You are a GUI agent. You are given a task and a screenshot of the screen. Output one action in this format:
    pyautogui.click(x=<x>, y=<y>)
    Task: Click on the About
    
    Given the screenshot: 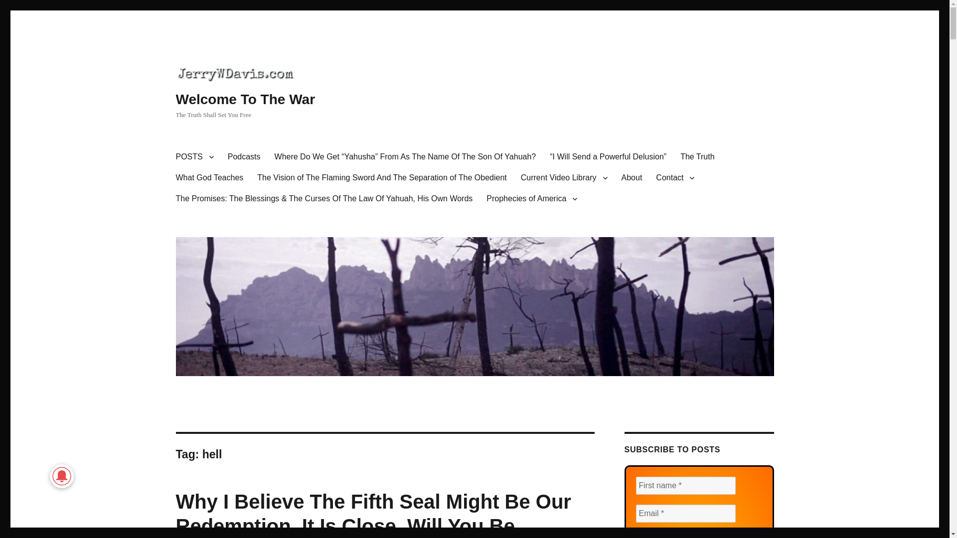 What is the action you would take?
    pyautogui.click(x=632, y=177)
    